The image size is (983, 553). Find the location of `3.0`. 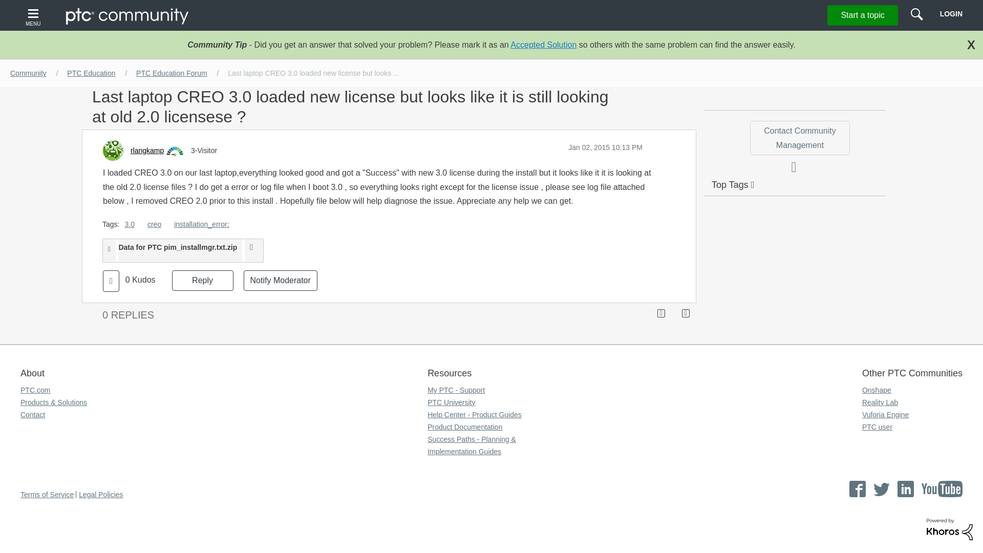

3.0 is located at coordinates (129, 224).